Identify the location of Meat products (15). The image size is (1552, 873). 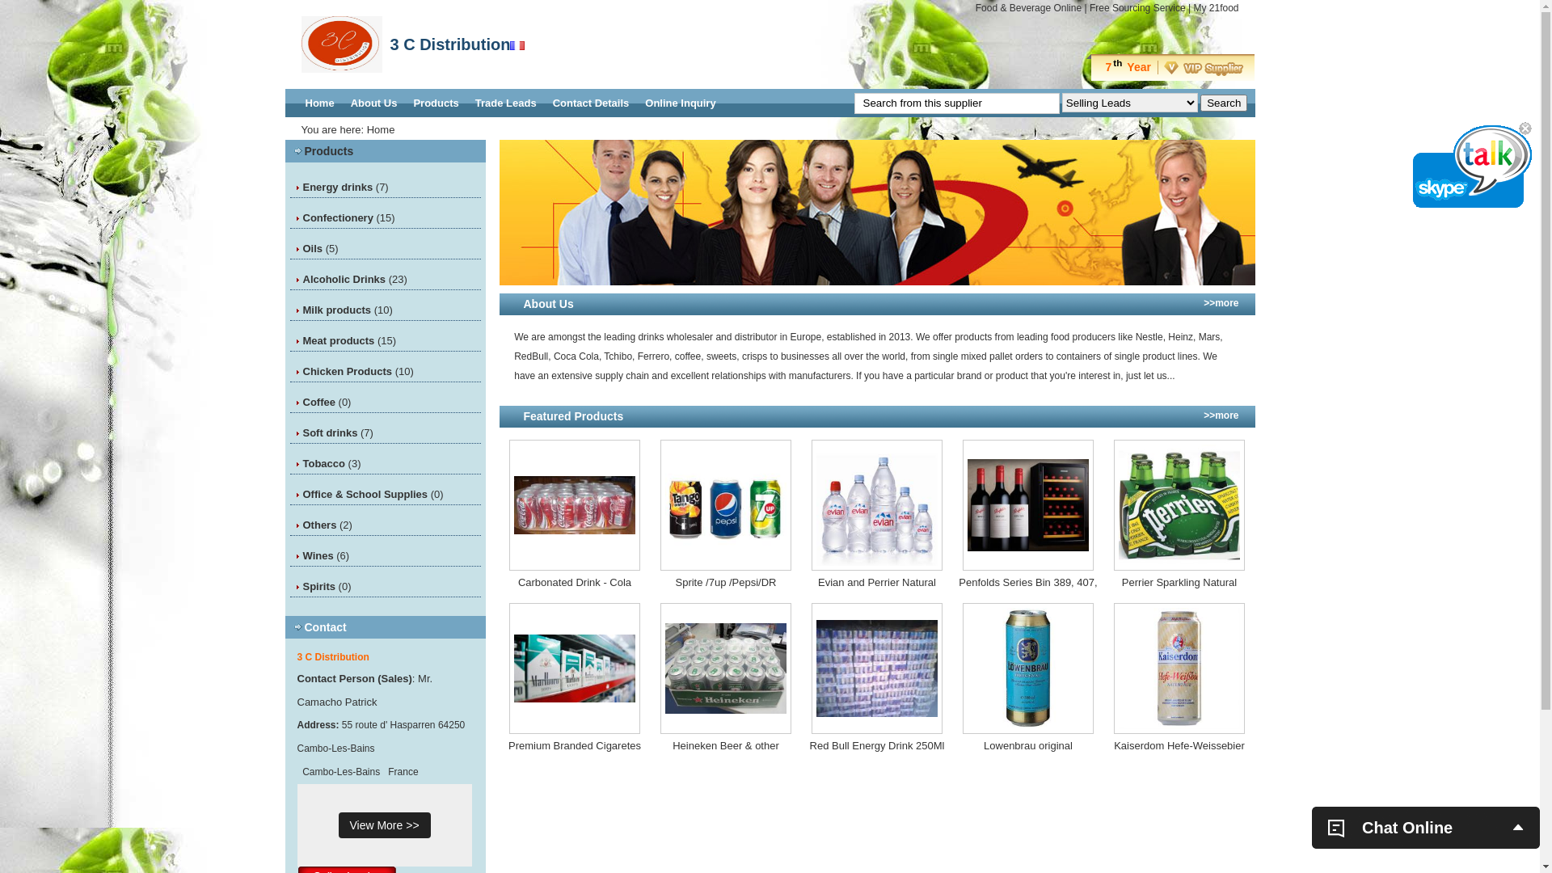
(349, 341).